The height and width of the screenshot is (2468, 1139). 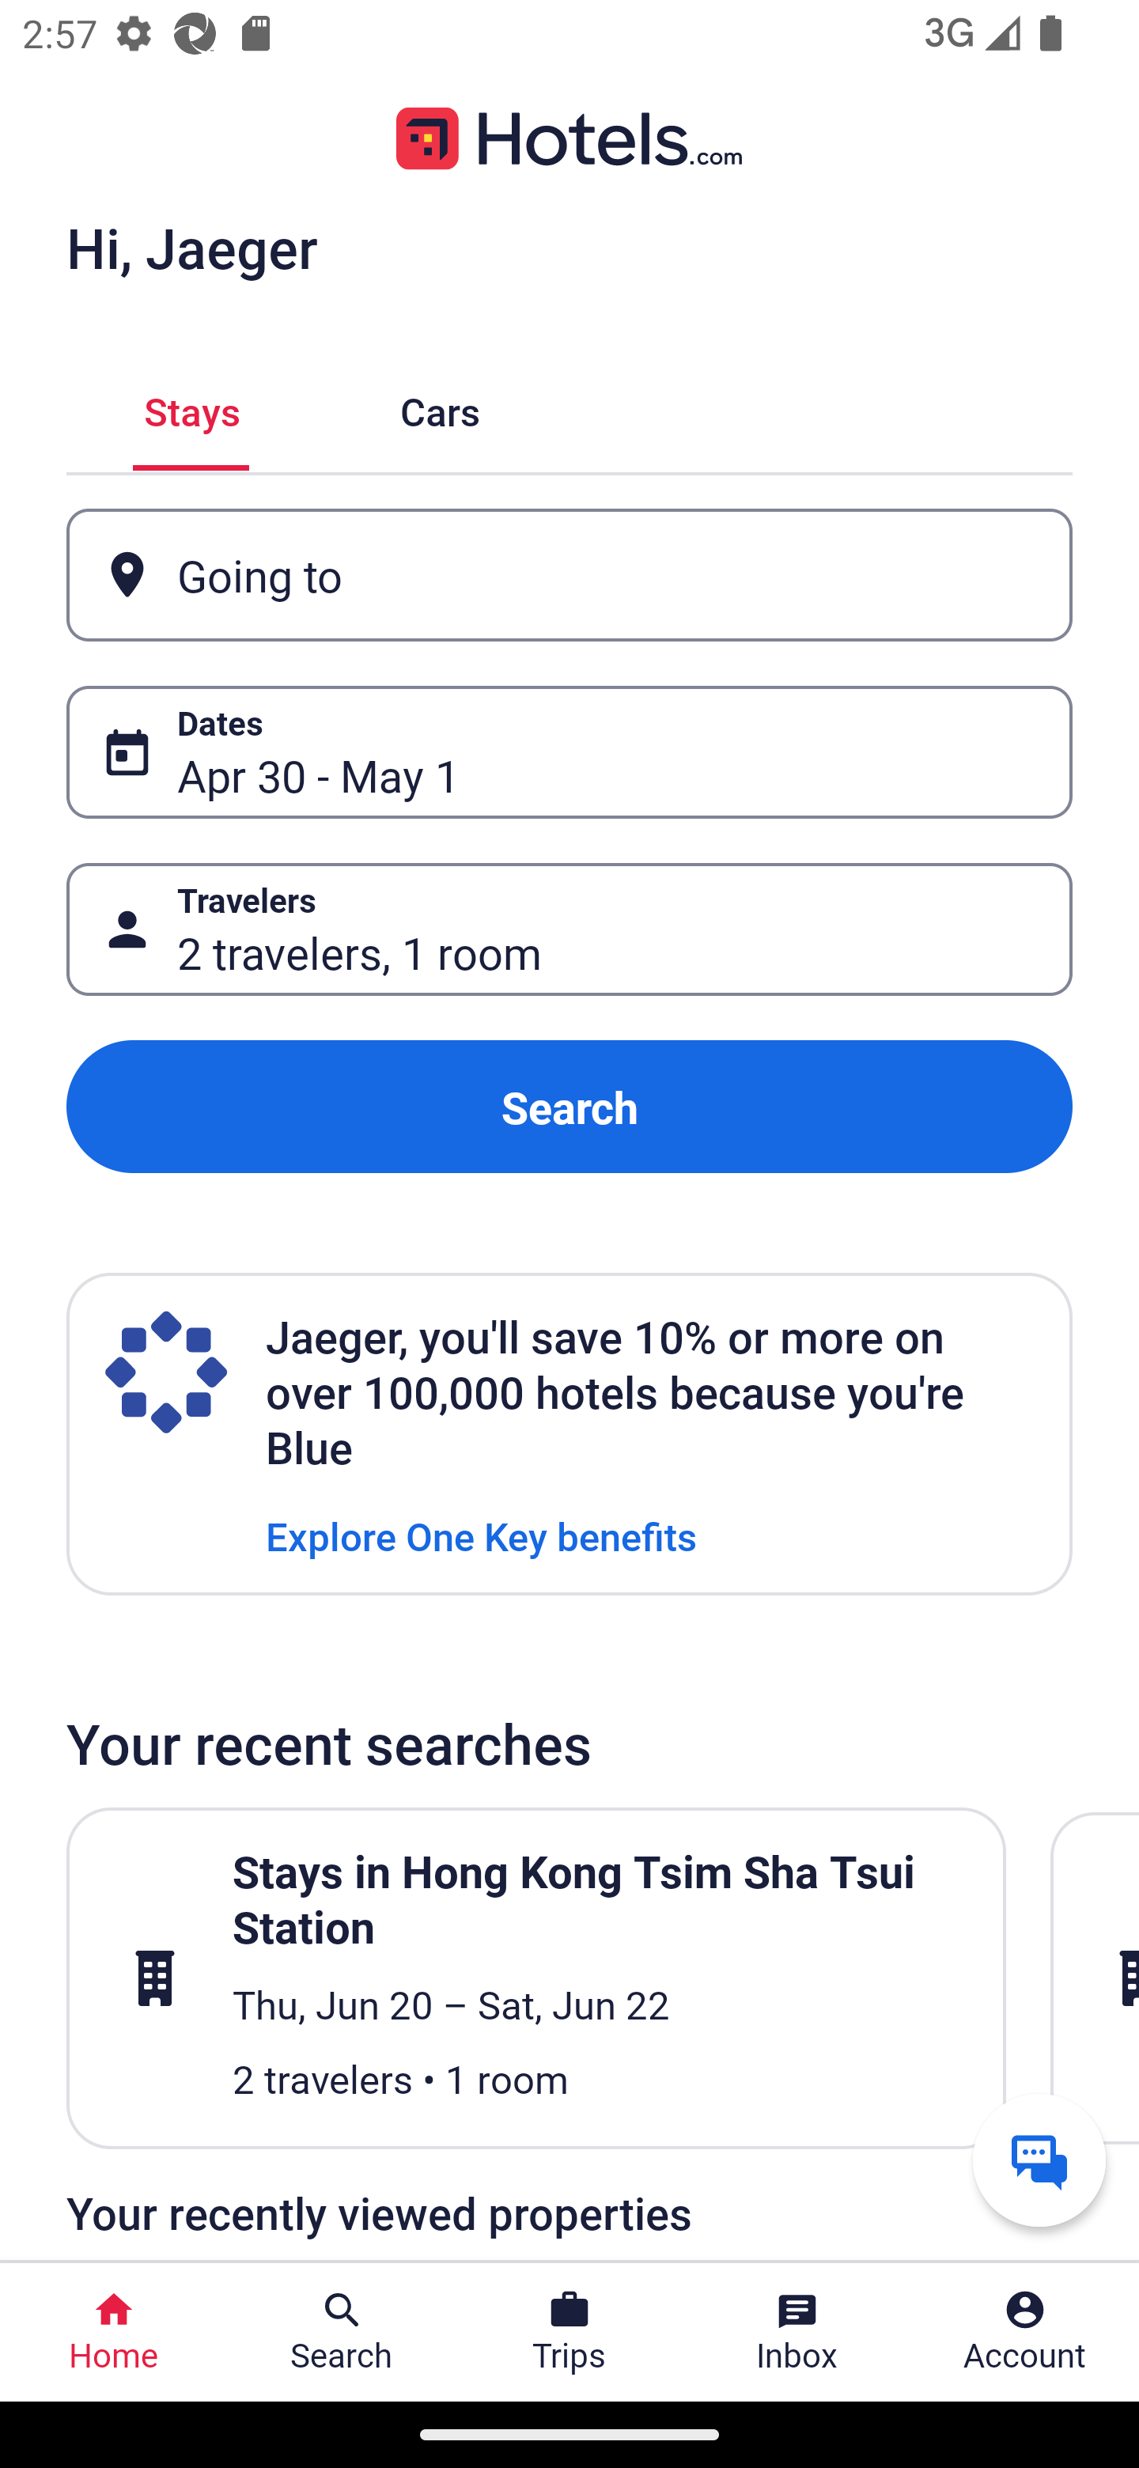 What do you see at coordinates (440, 408) in the screenshot?
I see `Cars` at bounding box center [440, 408].